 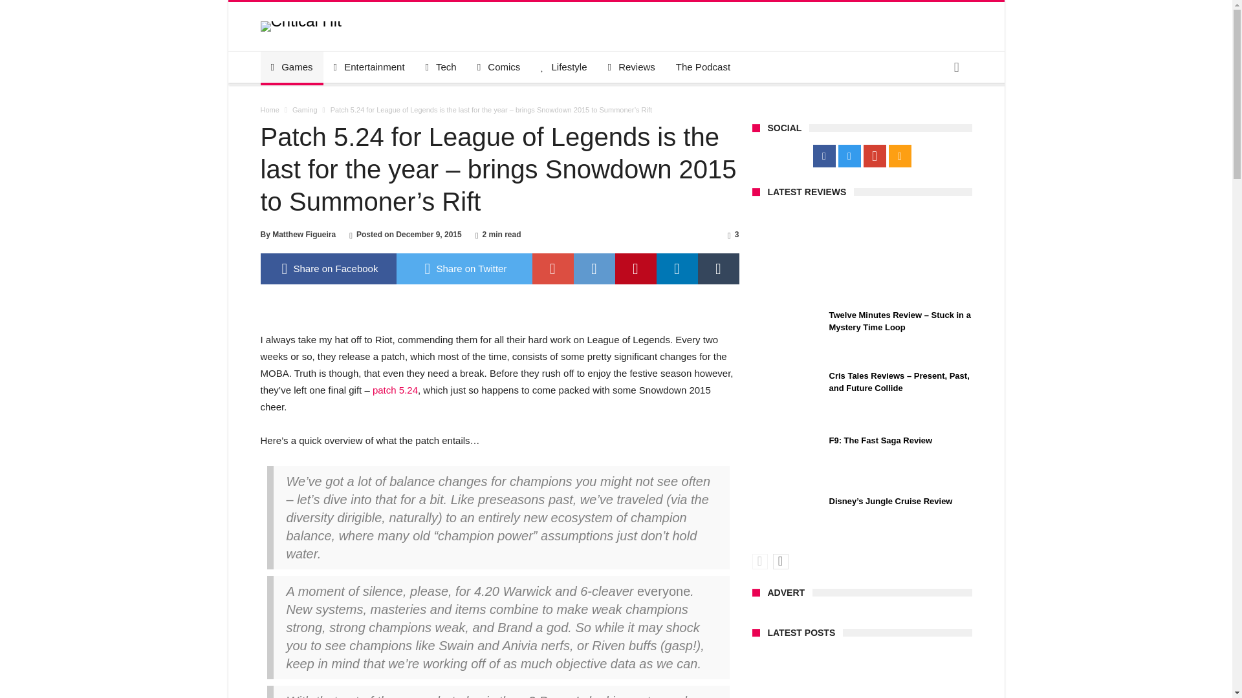 I want to click on twitter, so click(x=463, y=269).